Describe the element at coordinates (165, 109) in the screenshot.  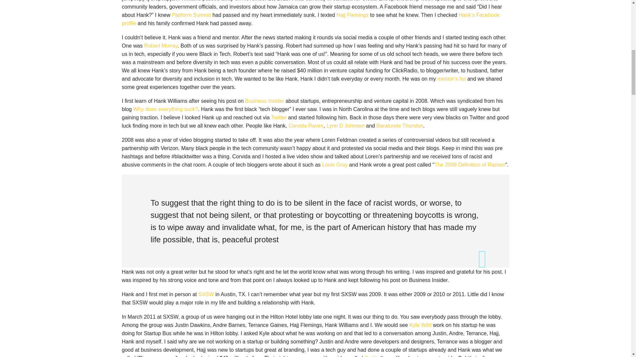
I see `Why does everything suck?` at that location.